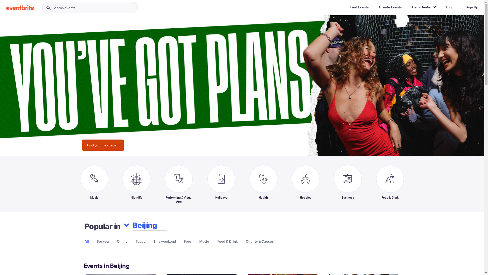 The image size is (488, 275). What do you see at coordinates (263, 184) in the screenshot?
I see `Health` at bounding box center [263, 184].